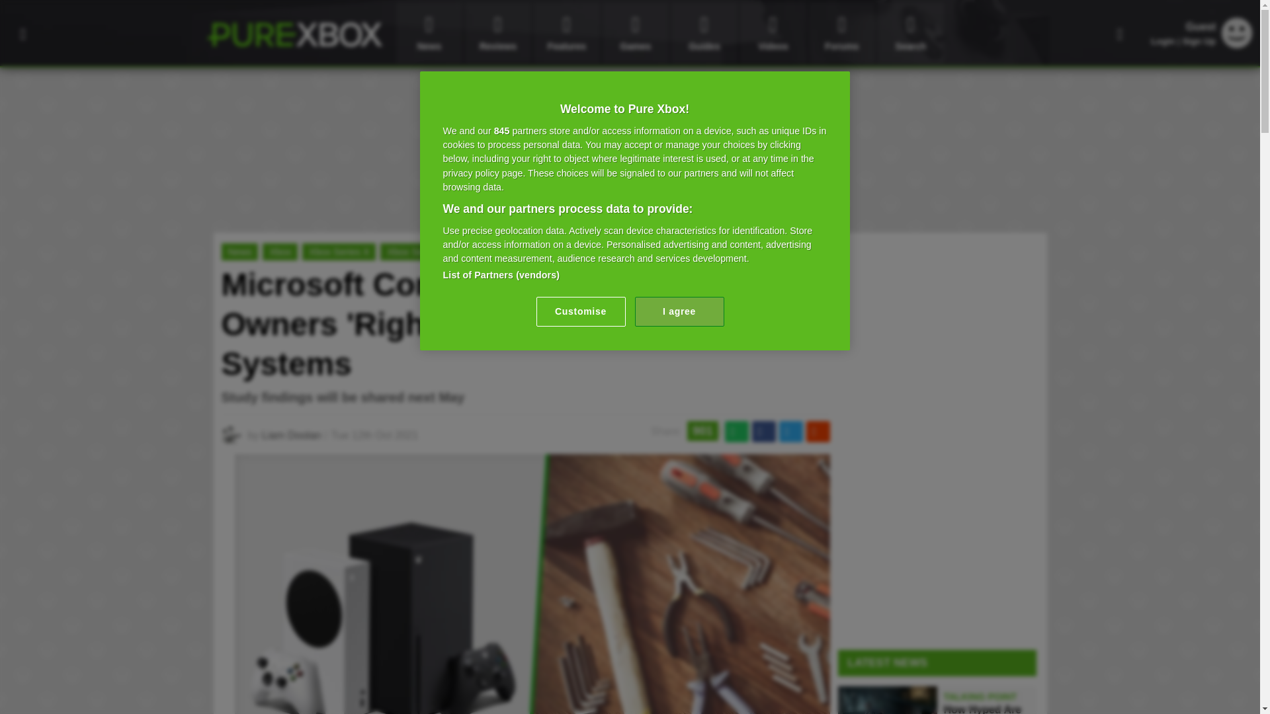  What do you see at coordinates (429, 33) in the screenshot?
I see `News` at bounding box center [429, 33].